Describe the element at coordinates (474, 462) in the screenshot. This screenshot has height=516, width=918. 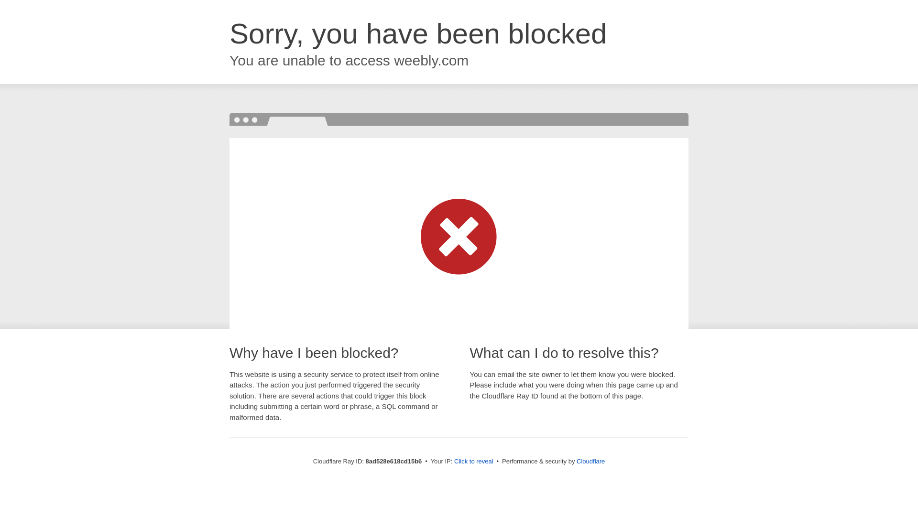
I see `Click to reveal` at that location.